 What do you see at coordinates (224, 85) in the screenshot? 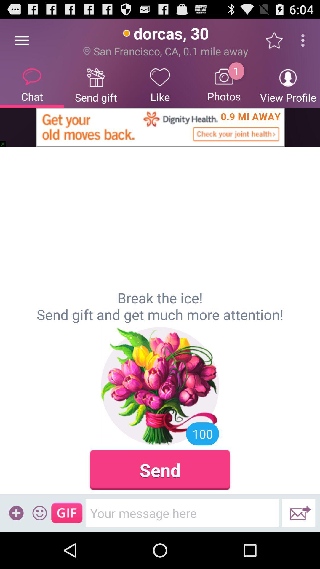
I see `open the icon below san francisco ca item` at bounding box center [224, 85].